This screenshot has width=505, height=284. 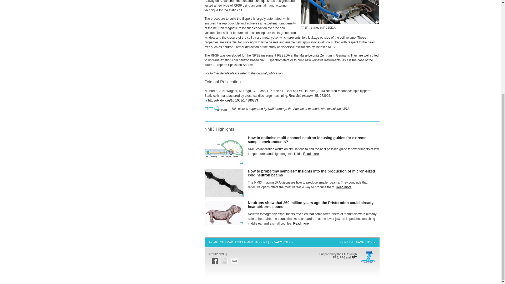 What do you see at coordinates (216, 110) in the screenshot?
I see `NMI3 support` at bounding box center [216, 110].